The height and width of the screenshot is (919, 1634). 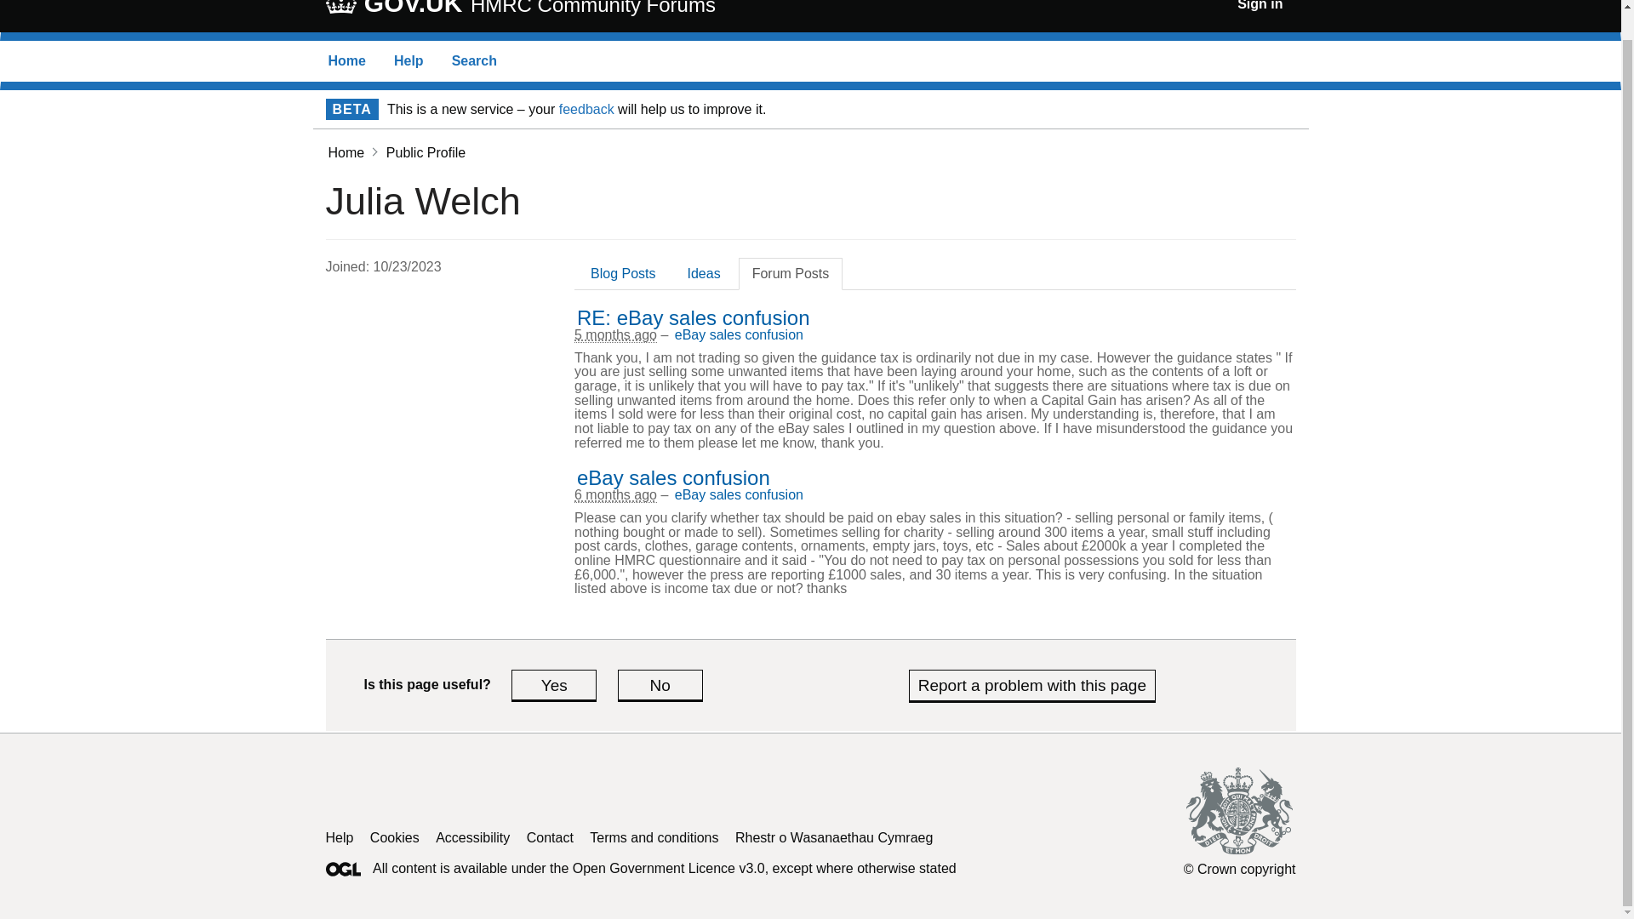 I want to click on Search, so click(x=474, y=60).